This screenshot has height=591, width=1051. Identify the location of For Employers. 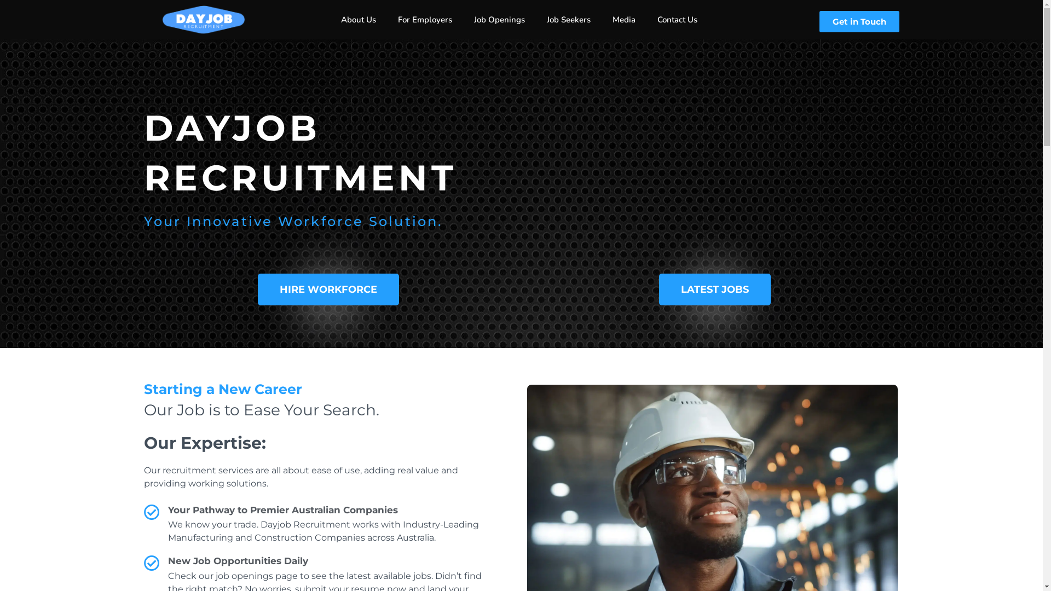
(425, 20).